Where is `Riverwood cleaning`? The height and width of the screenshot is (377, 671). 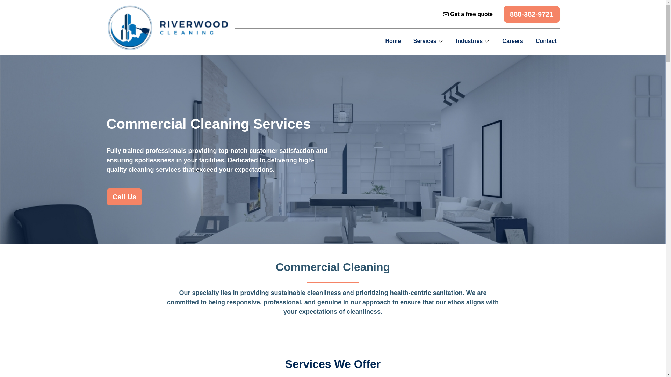 Riverwood cleaning is located at coordinates (167, 27).